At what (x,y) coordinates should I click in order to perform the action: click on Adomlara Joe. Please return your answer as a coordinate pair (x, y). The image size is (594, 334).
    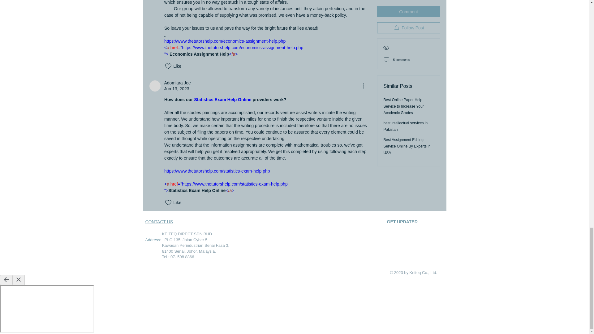
    Looking at the image, I should click on (155, 86).